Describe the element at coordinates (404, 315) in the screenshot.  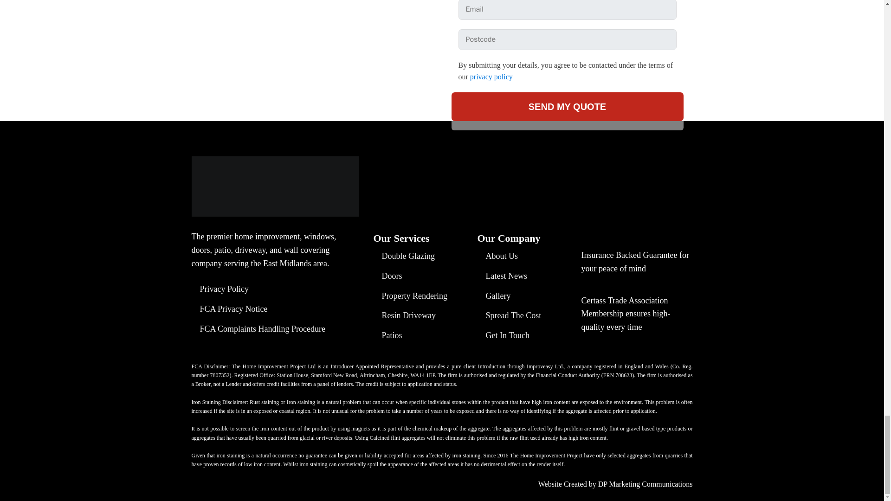
I see `Resin Driveway` at that location.